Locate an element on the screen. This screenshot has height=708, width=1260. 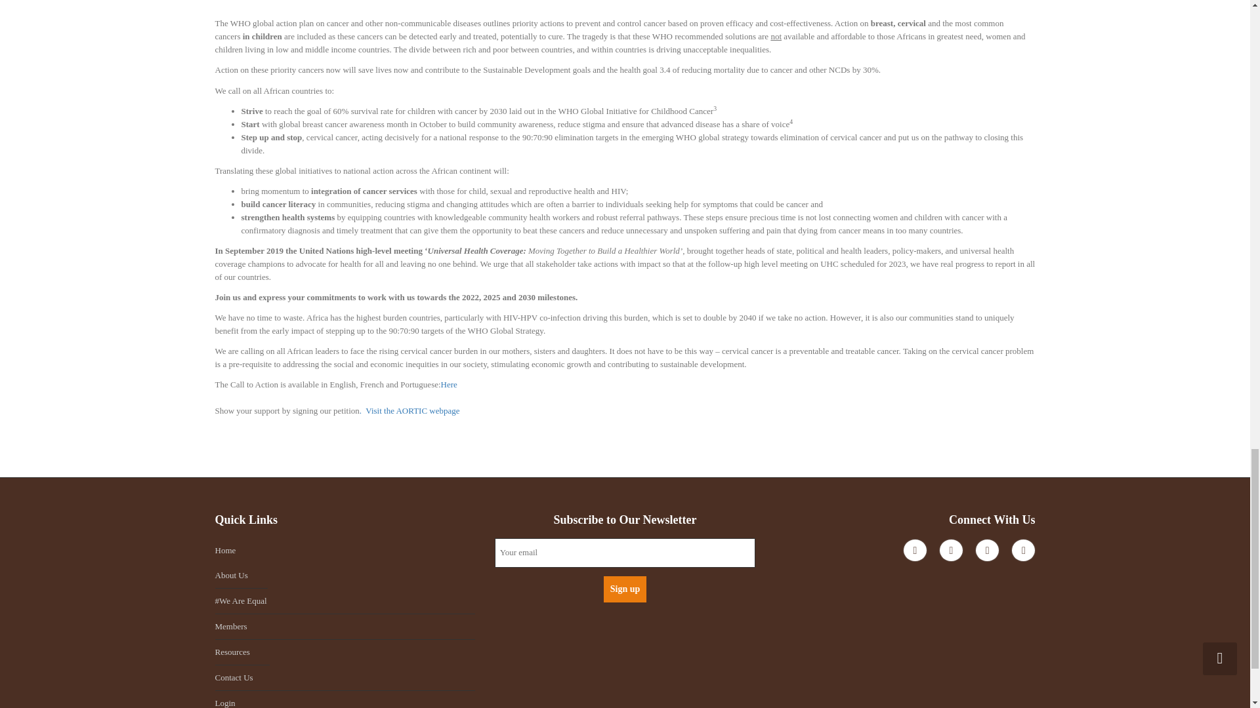
About Us is located at coordinates (241, 576).